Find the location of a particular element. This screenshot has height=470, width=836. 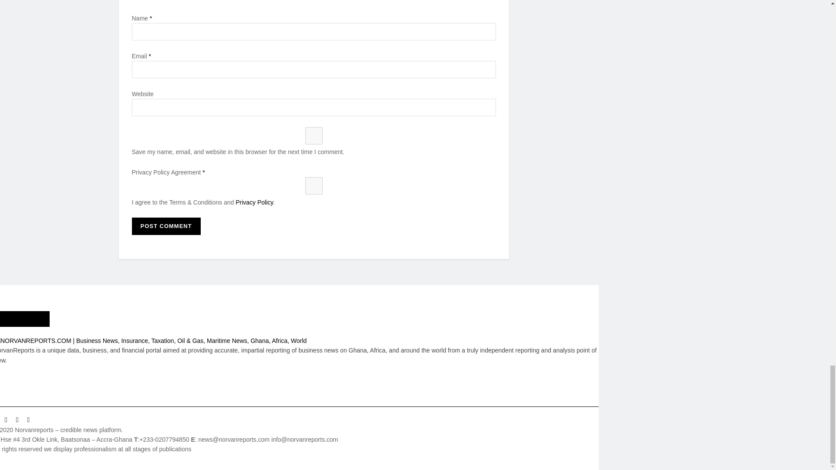

Post Comment is located at coordinates (165, 226).